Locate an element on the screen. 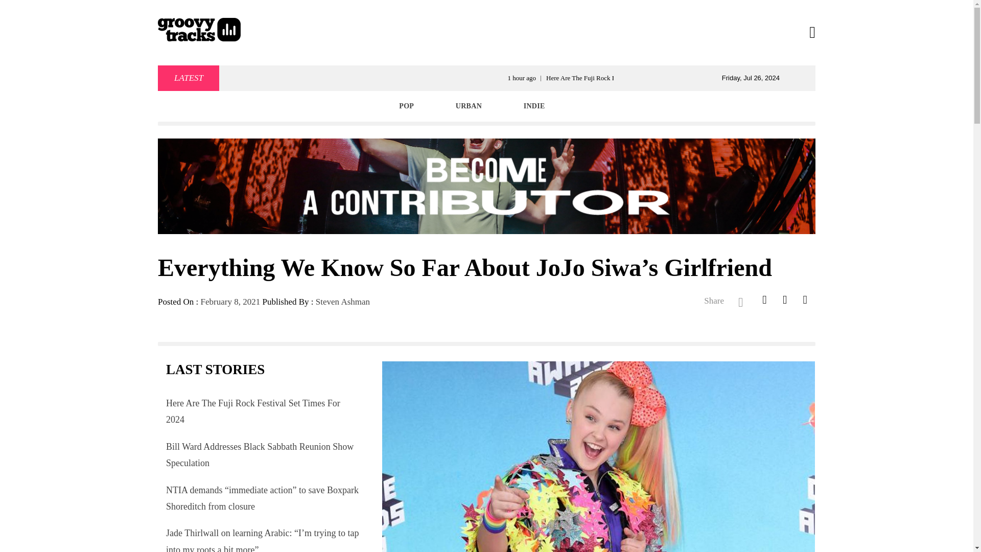 The image size is (981, 552). URBAN is located at coordinates (468, 106).